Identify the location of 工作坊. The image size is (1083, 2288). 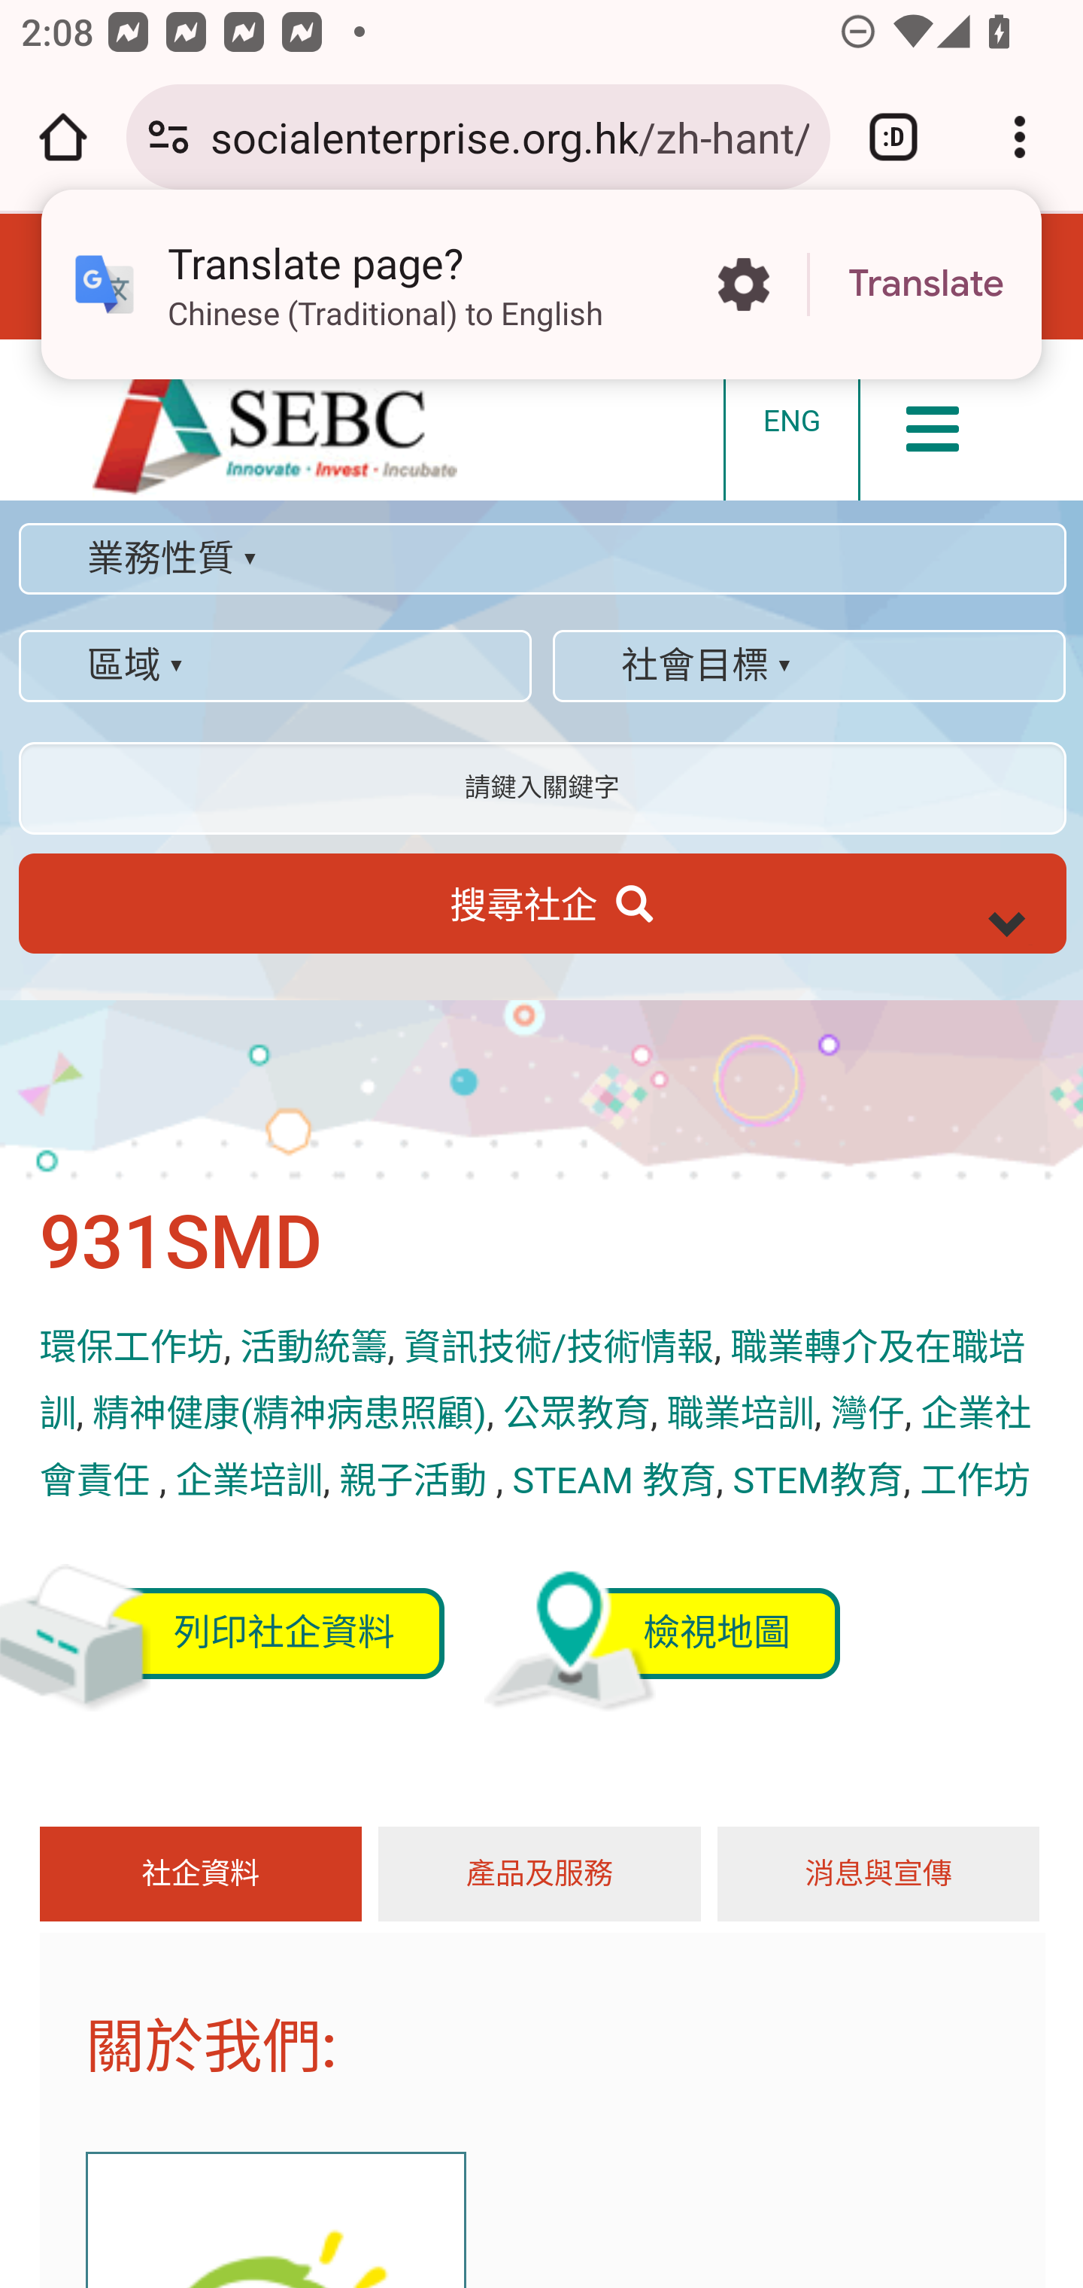
(975, 1480).